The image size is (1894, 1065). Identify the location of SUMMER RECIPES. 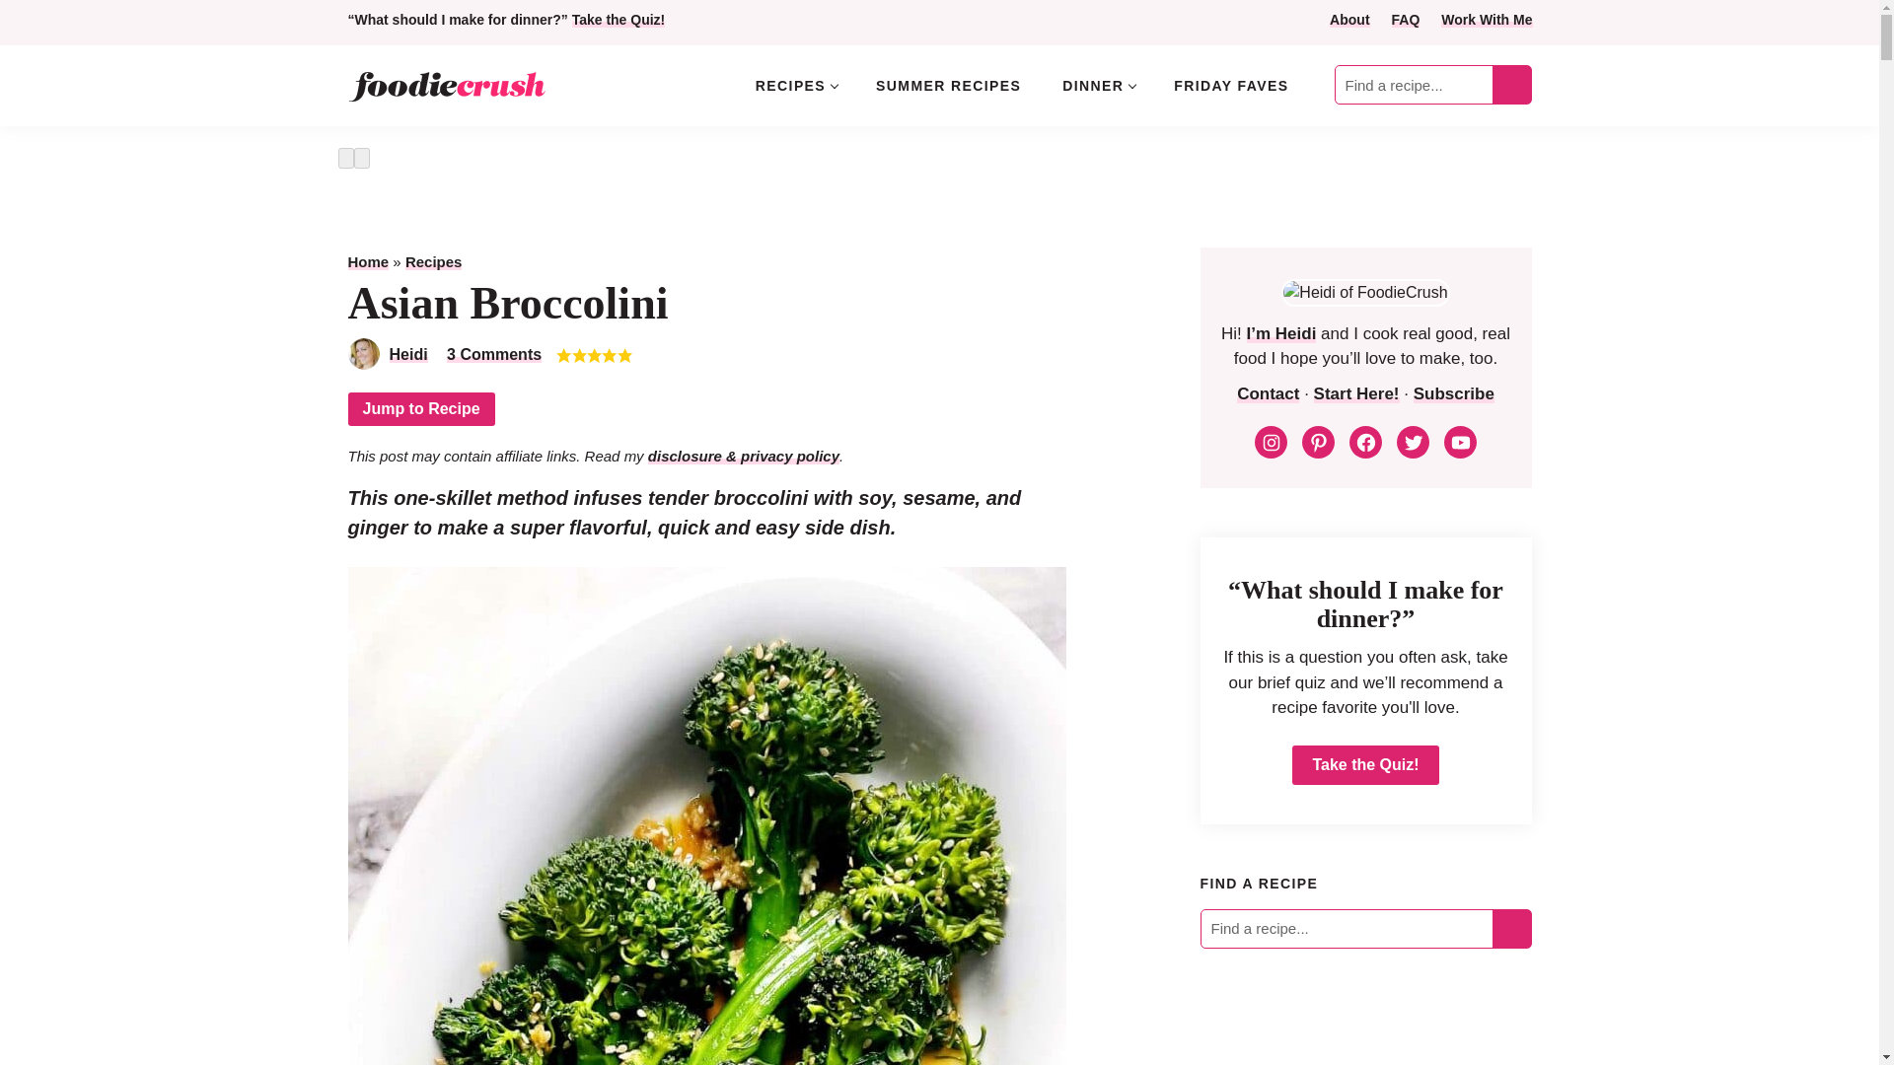
(947, 85).